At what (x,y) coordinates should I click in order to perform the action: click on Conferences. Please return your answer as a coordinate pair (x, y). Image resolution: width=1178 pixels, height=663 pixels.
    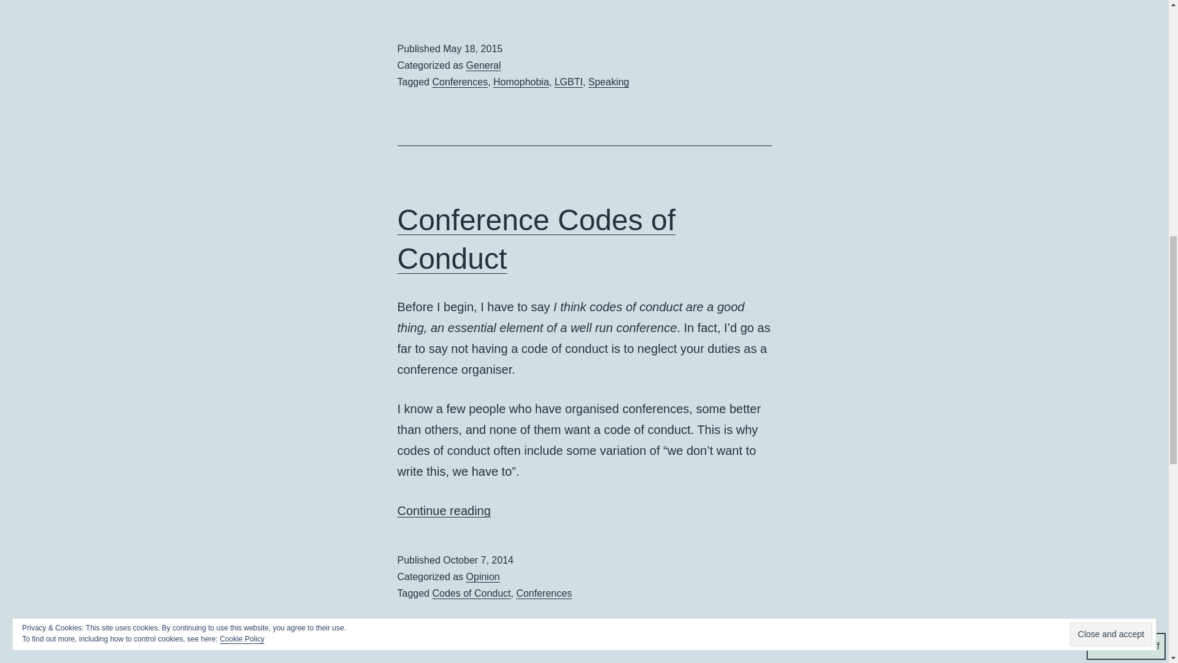
    Looking at the image, I should click on (537, 239).